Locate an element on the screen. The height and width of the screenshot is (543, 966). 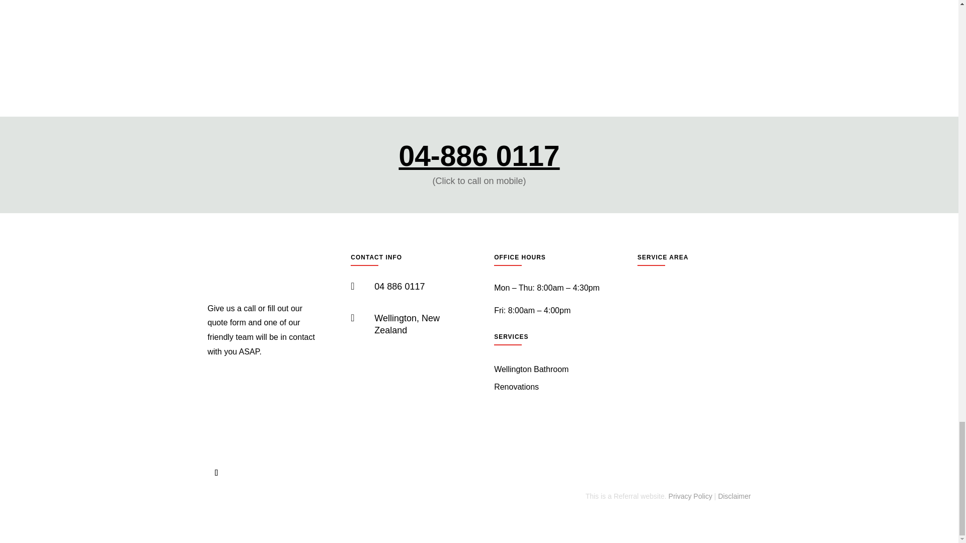
Disclaimer is located at coordinates (734, 496).